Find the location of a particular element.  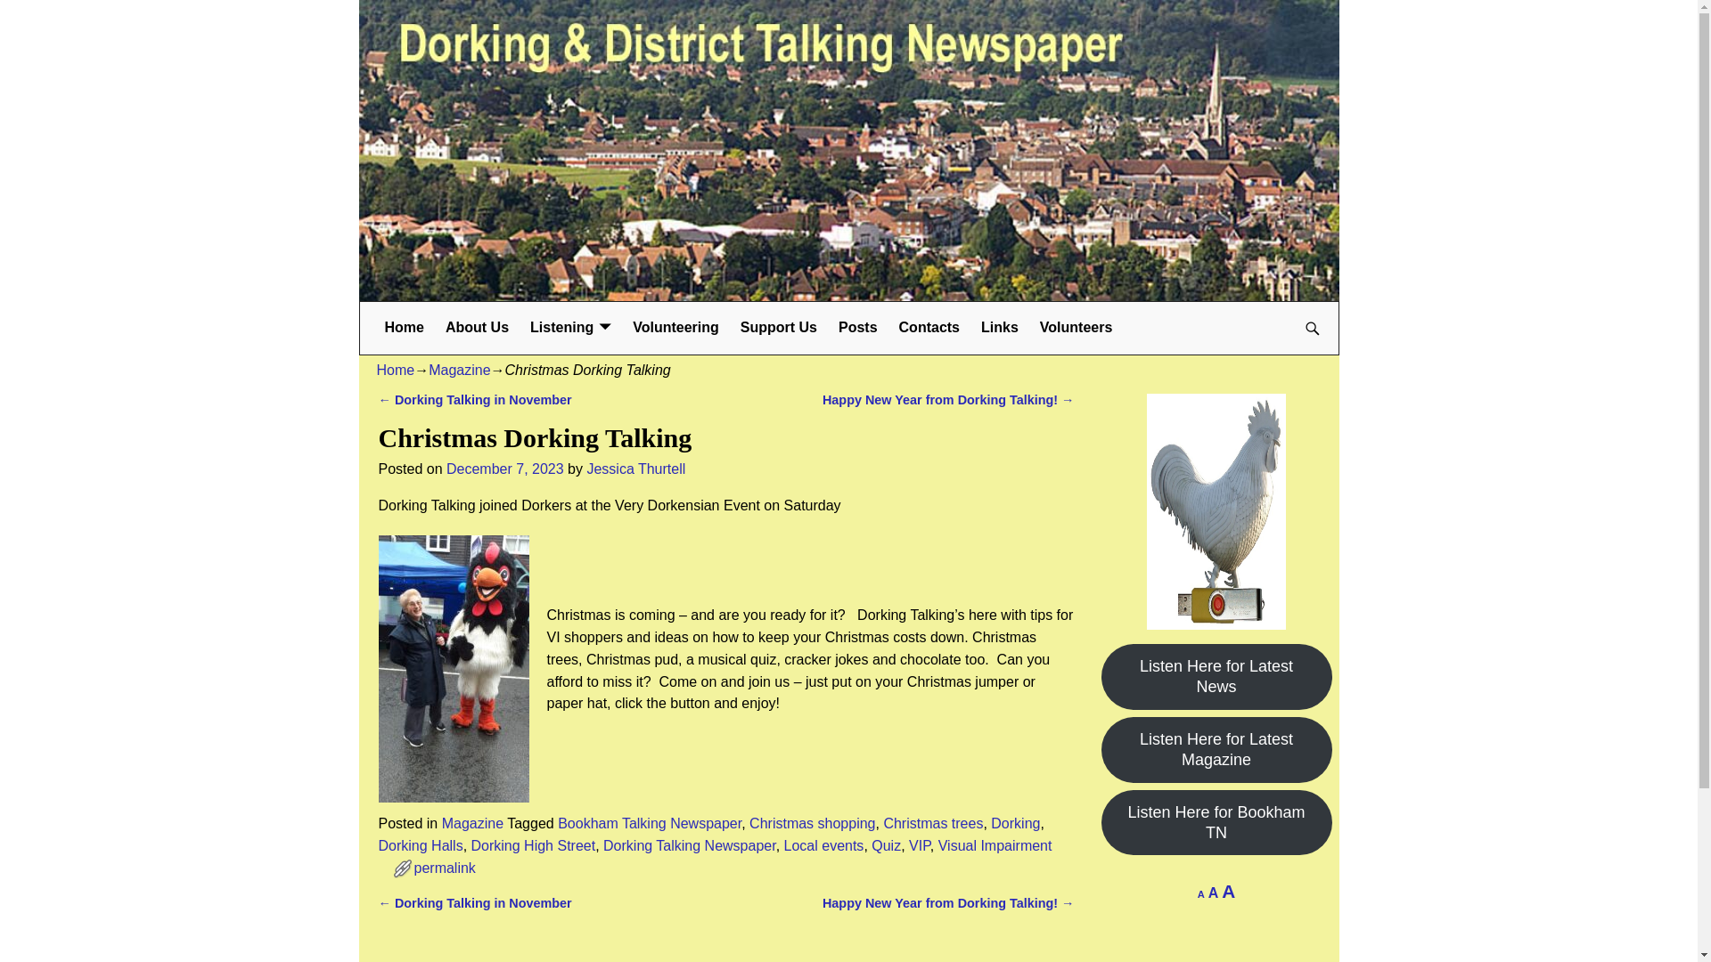

Listening is located at coordinates (570, 328).